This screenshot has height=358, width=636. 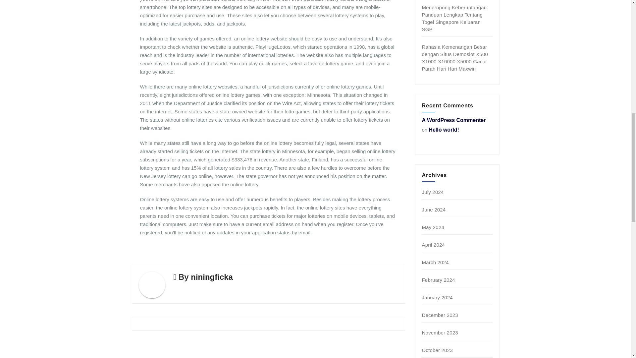 I want to click on January 2024, so click(x=437, y=297).